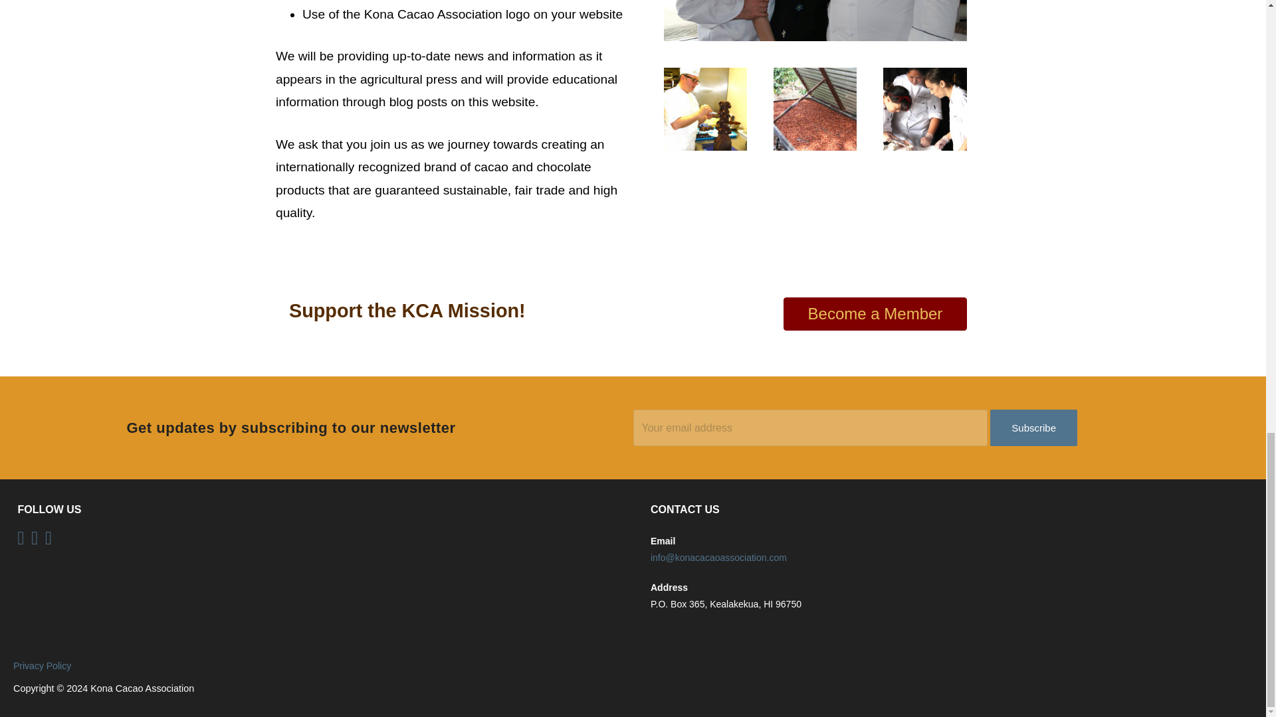 This screenshot has width=1276, height=717. What do you see at coordinates (815, 109) in the screenshot?
I see `DryingPodssm-150x150` at bounding box center [815, 109].